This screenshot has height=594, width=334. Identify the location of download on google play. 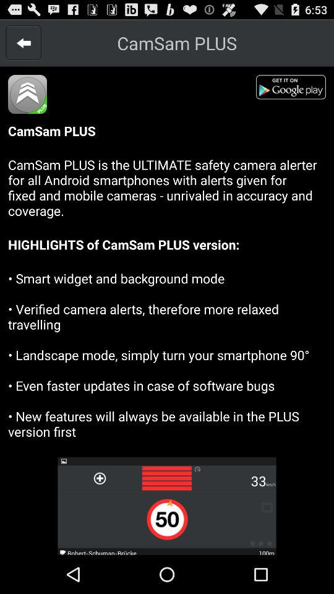
(295, 89).